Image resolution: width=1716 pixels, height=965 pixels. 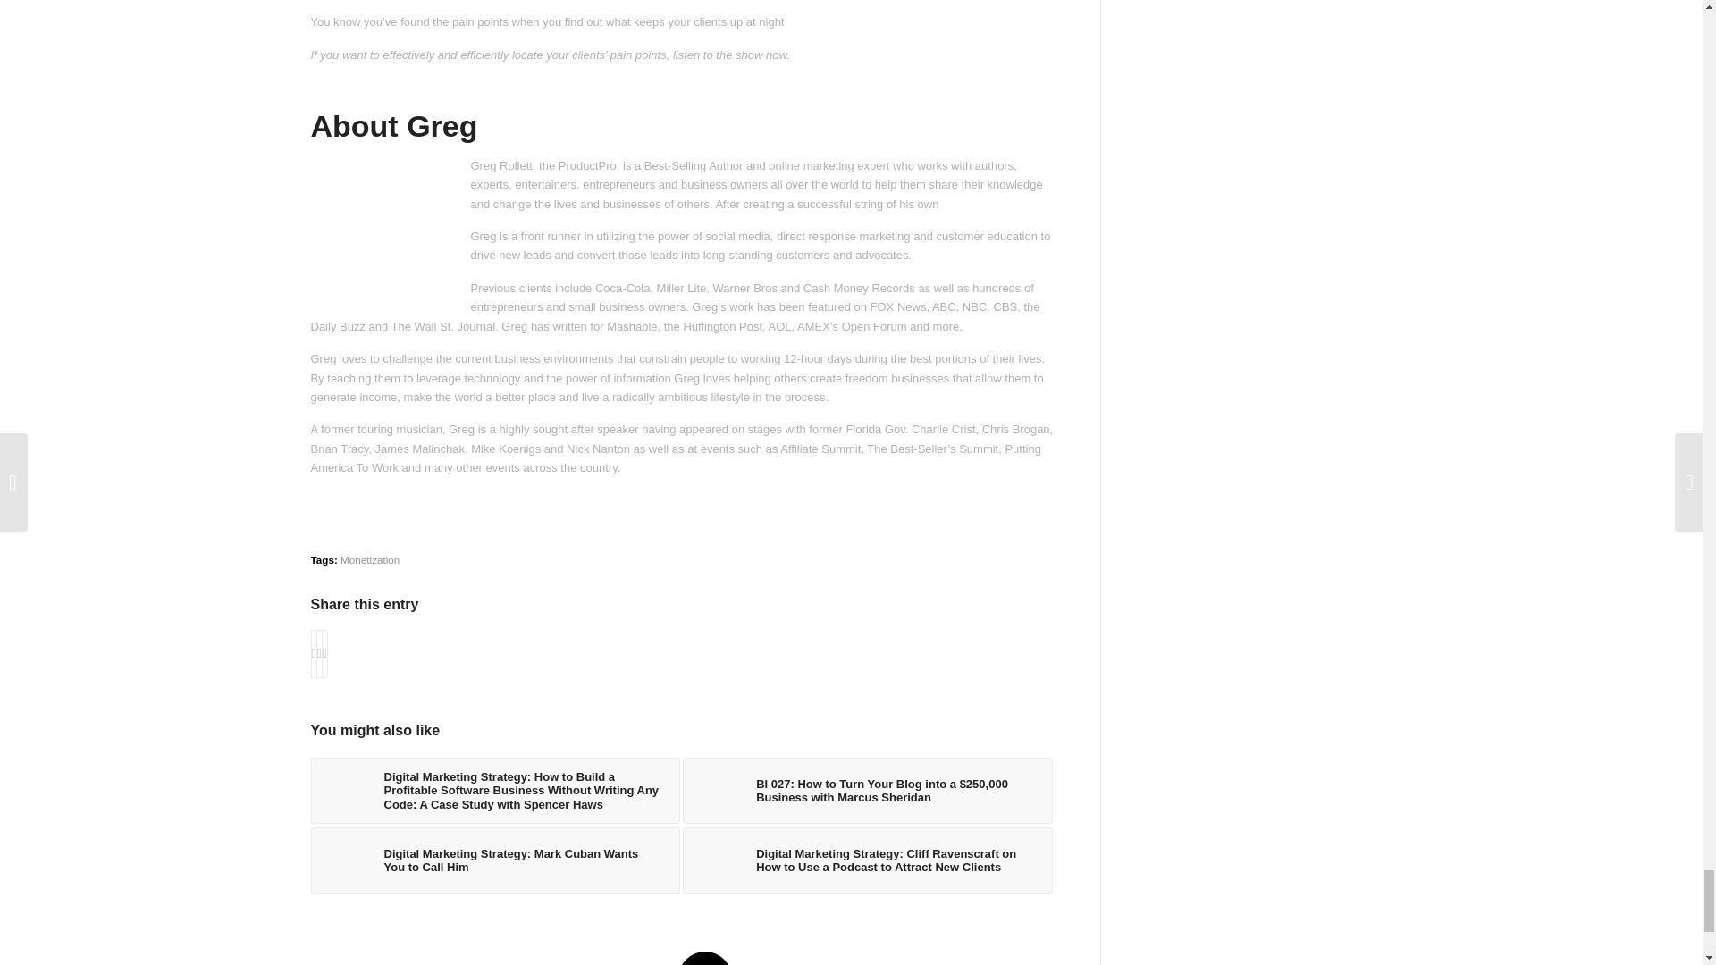 I want to click on Marcus Sheridan, so click(x=716, y=790).